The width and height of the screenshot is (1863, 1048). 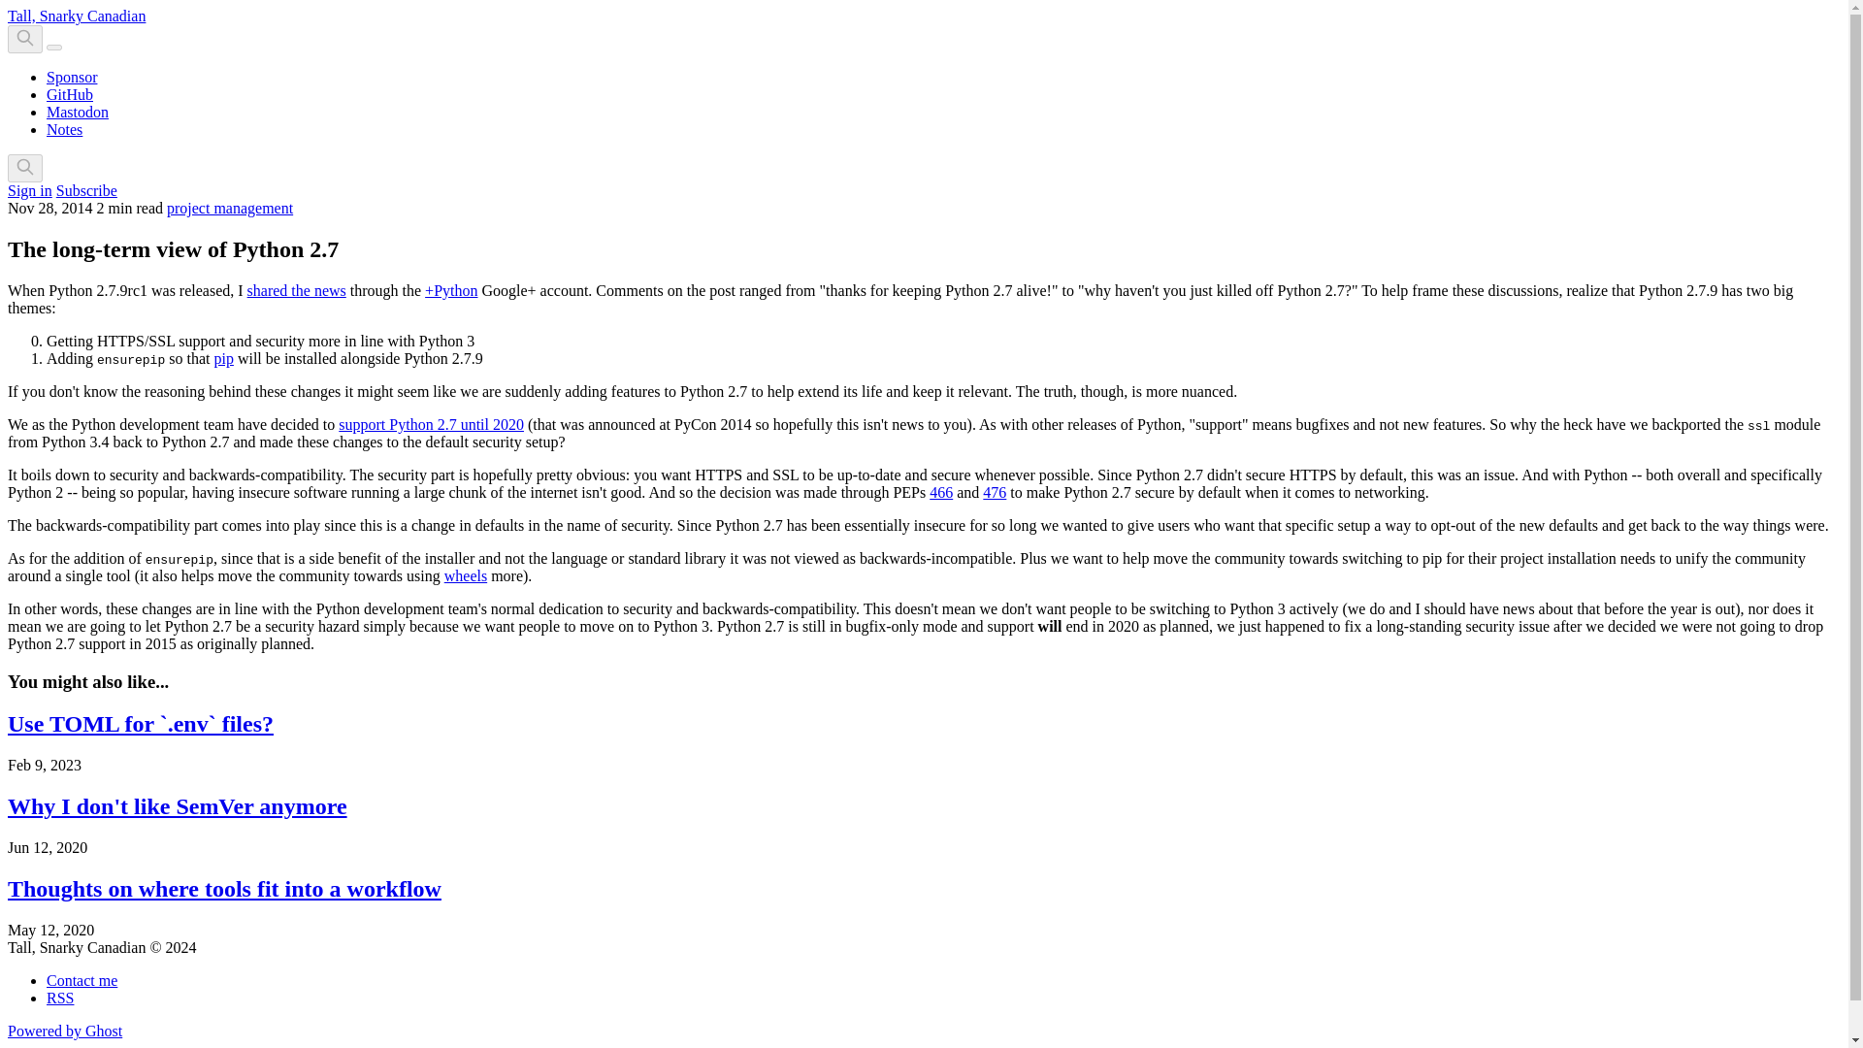 I want to click on support Python 2.7 until 2020, so click(x=431, y=424).